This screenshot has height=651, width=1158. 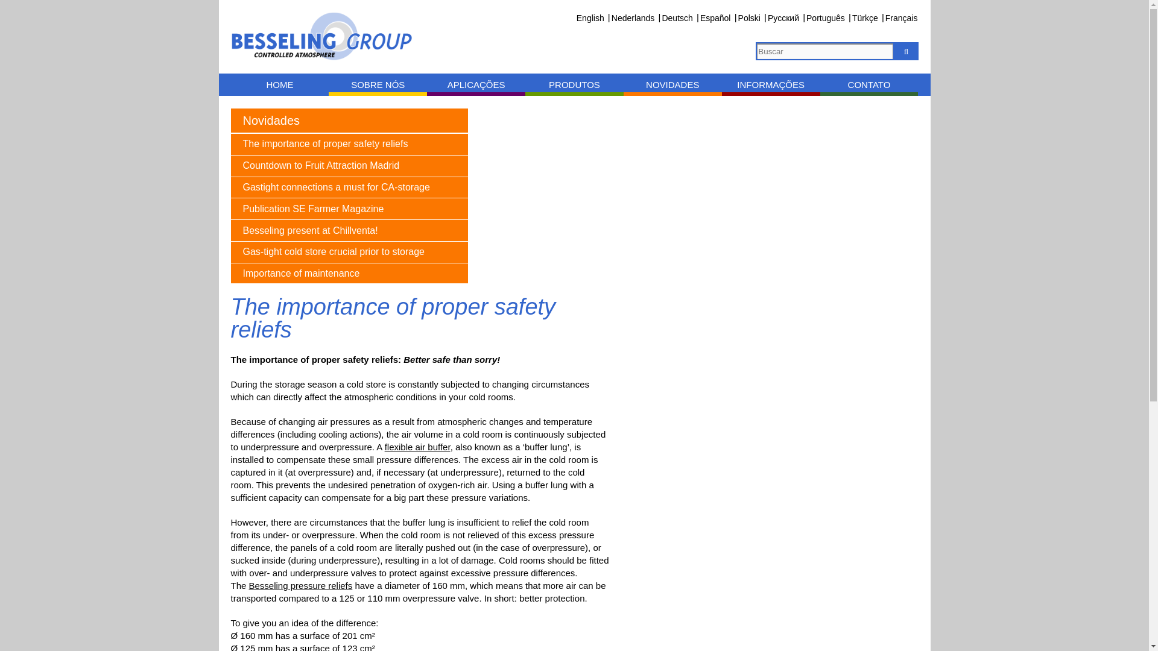 I want to click on Polski, so click(x=749, y=17).